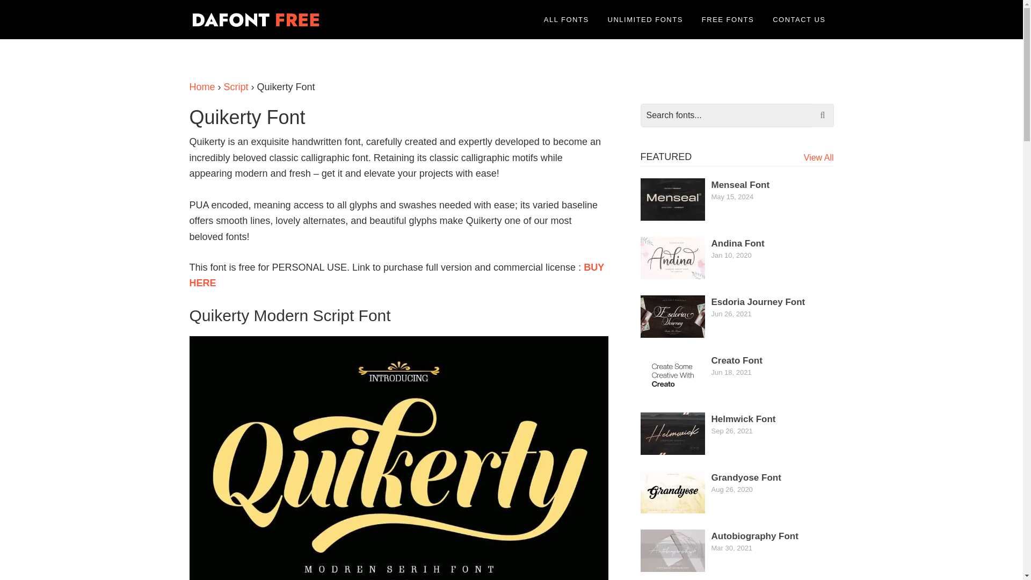 This screenshot has width=1031, height=580. I want to click on CONTACT US, so click(799, 19).